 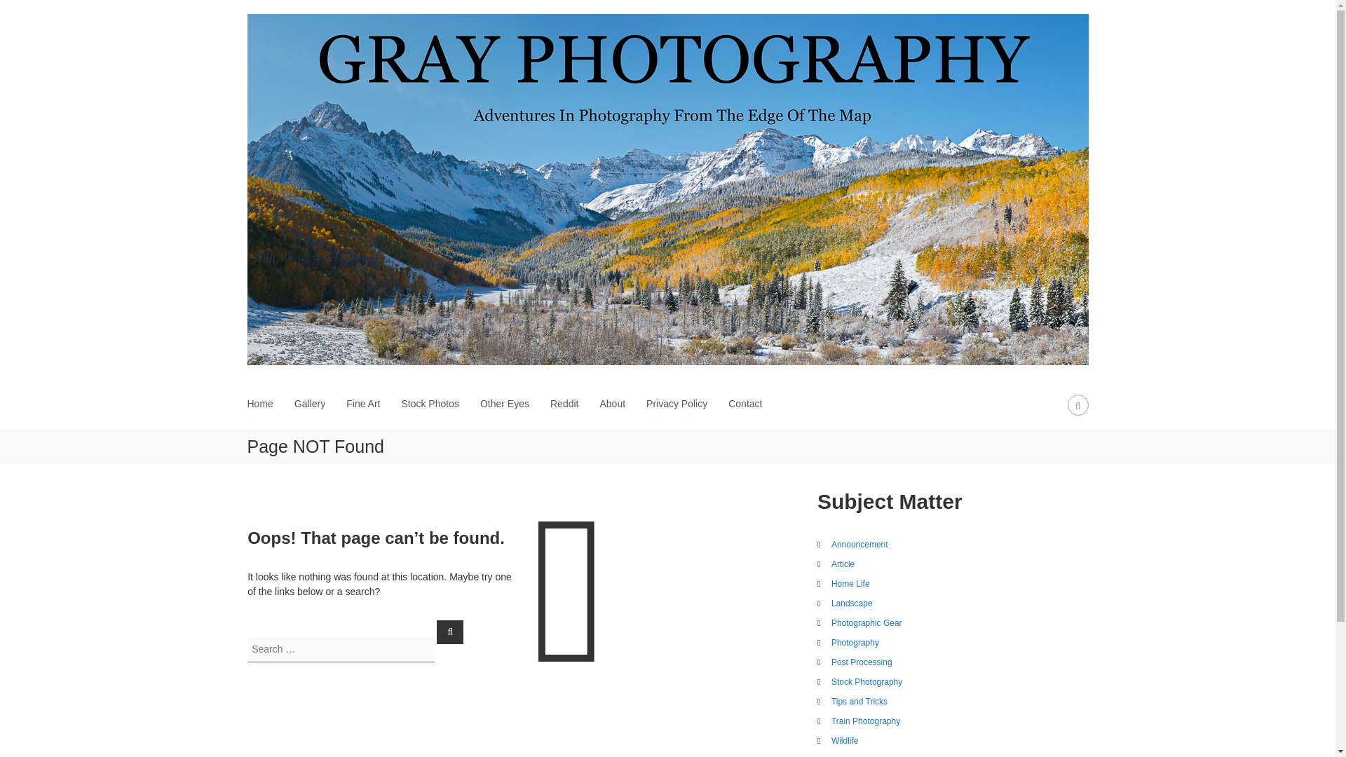 What do you see at coordinates (850, 584) in the screenshot?
I see `Home Life` at bounding box center [850, 584].